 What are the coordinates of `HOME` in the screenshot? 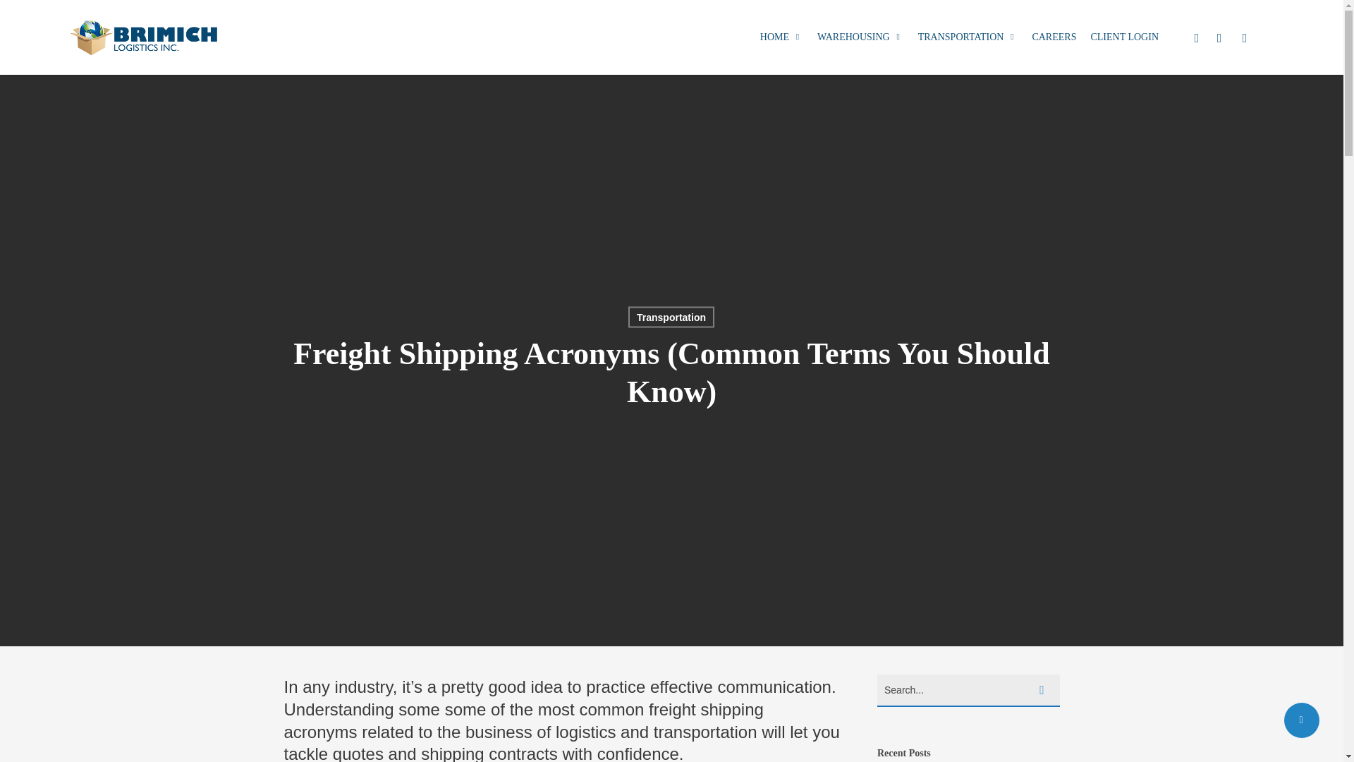 It's located at (781, 37).